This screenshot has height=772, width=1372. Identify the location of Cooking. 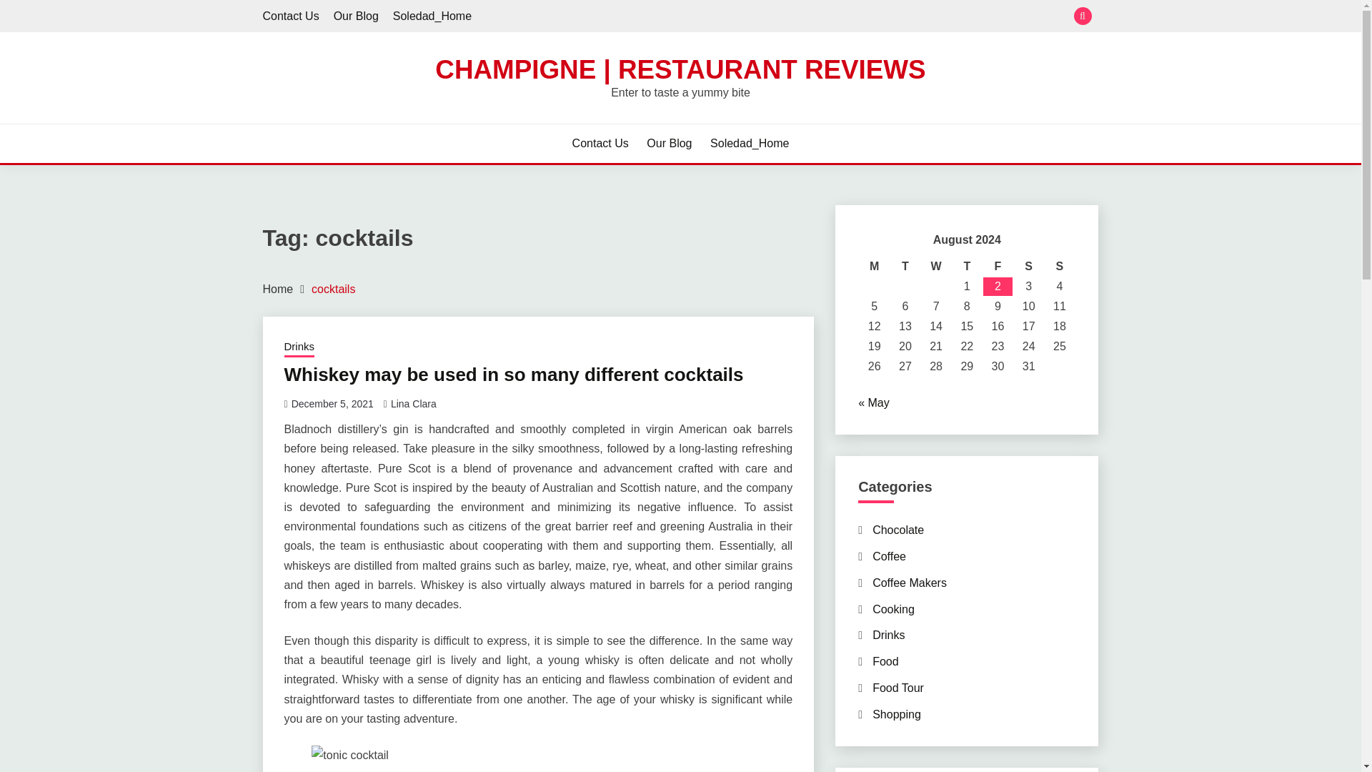
(893, 609).